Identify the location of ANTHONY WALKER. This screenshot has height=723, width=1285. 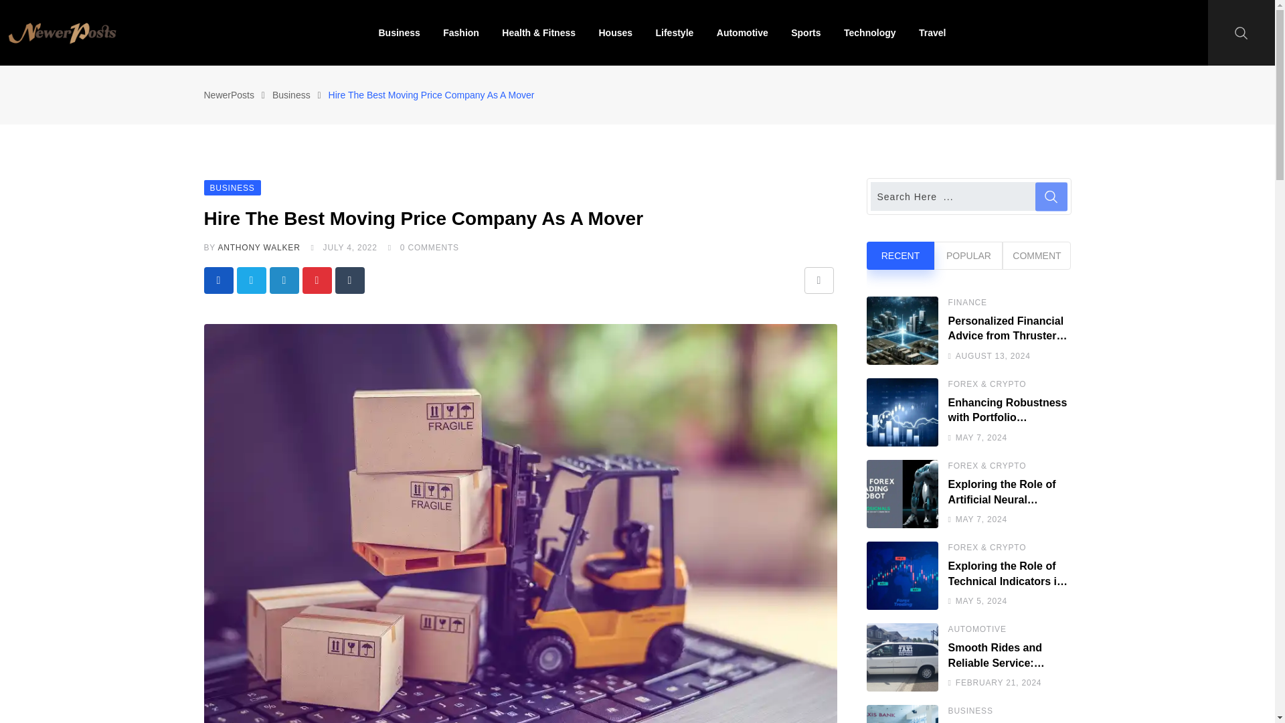
(258, 247).